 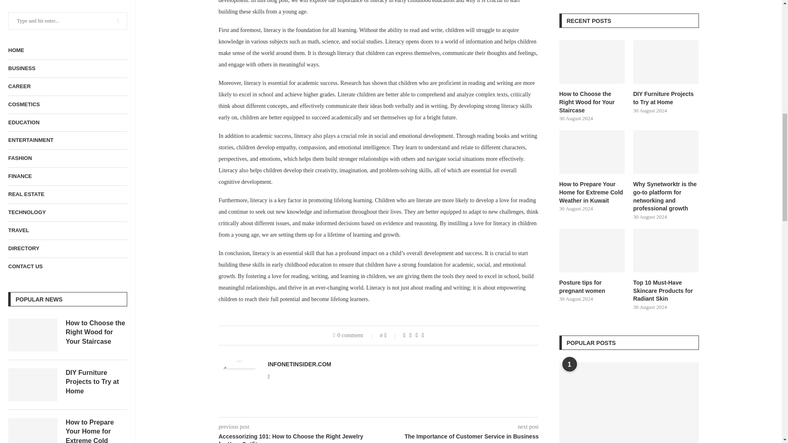 What do you see at coordinates (299, 364) in the screenshot?
I see `Author infonetinsider.com` at bounding box center [299, 364].